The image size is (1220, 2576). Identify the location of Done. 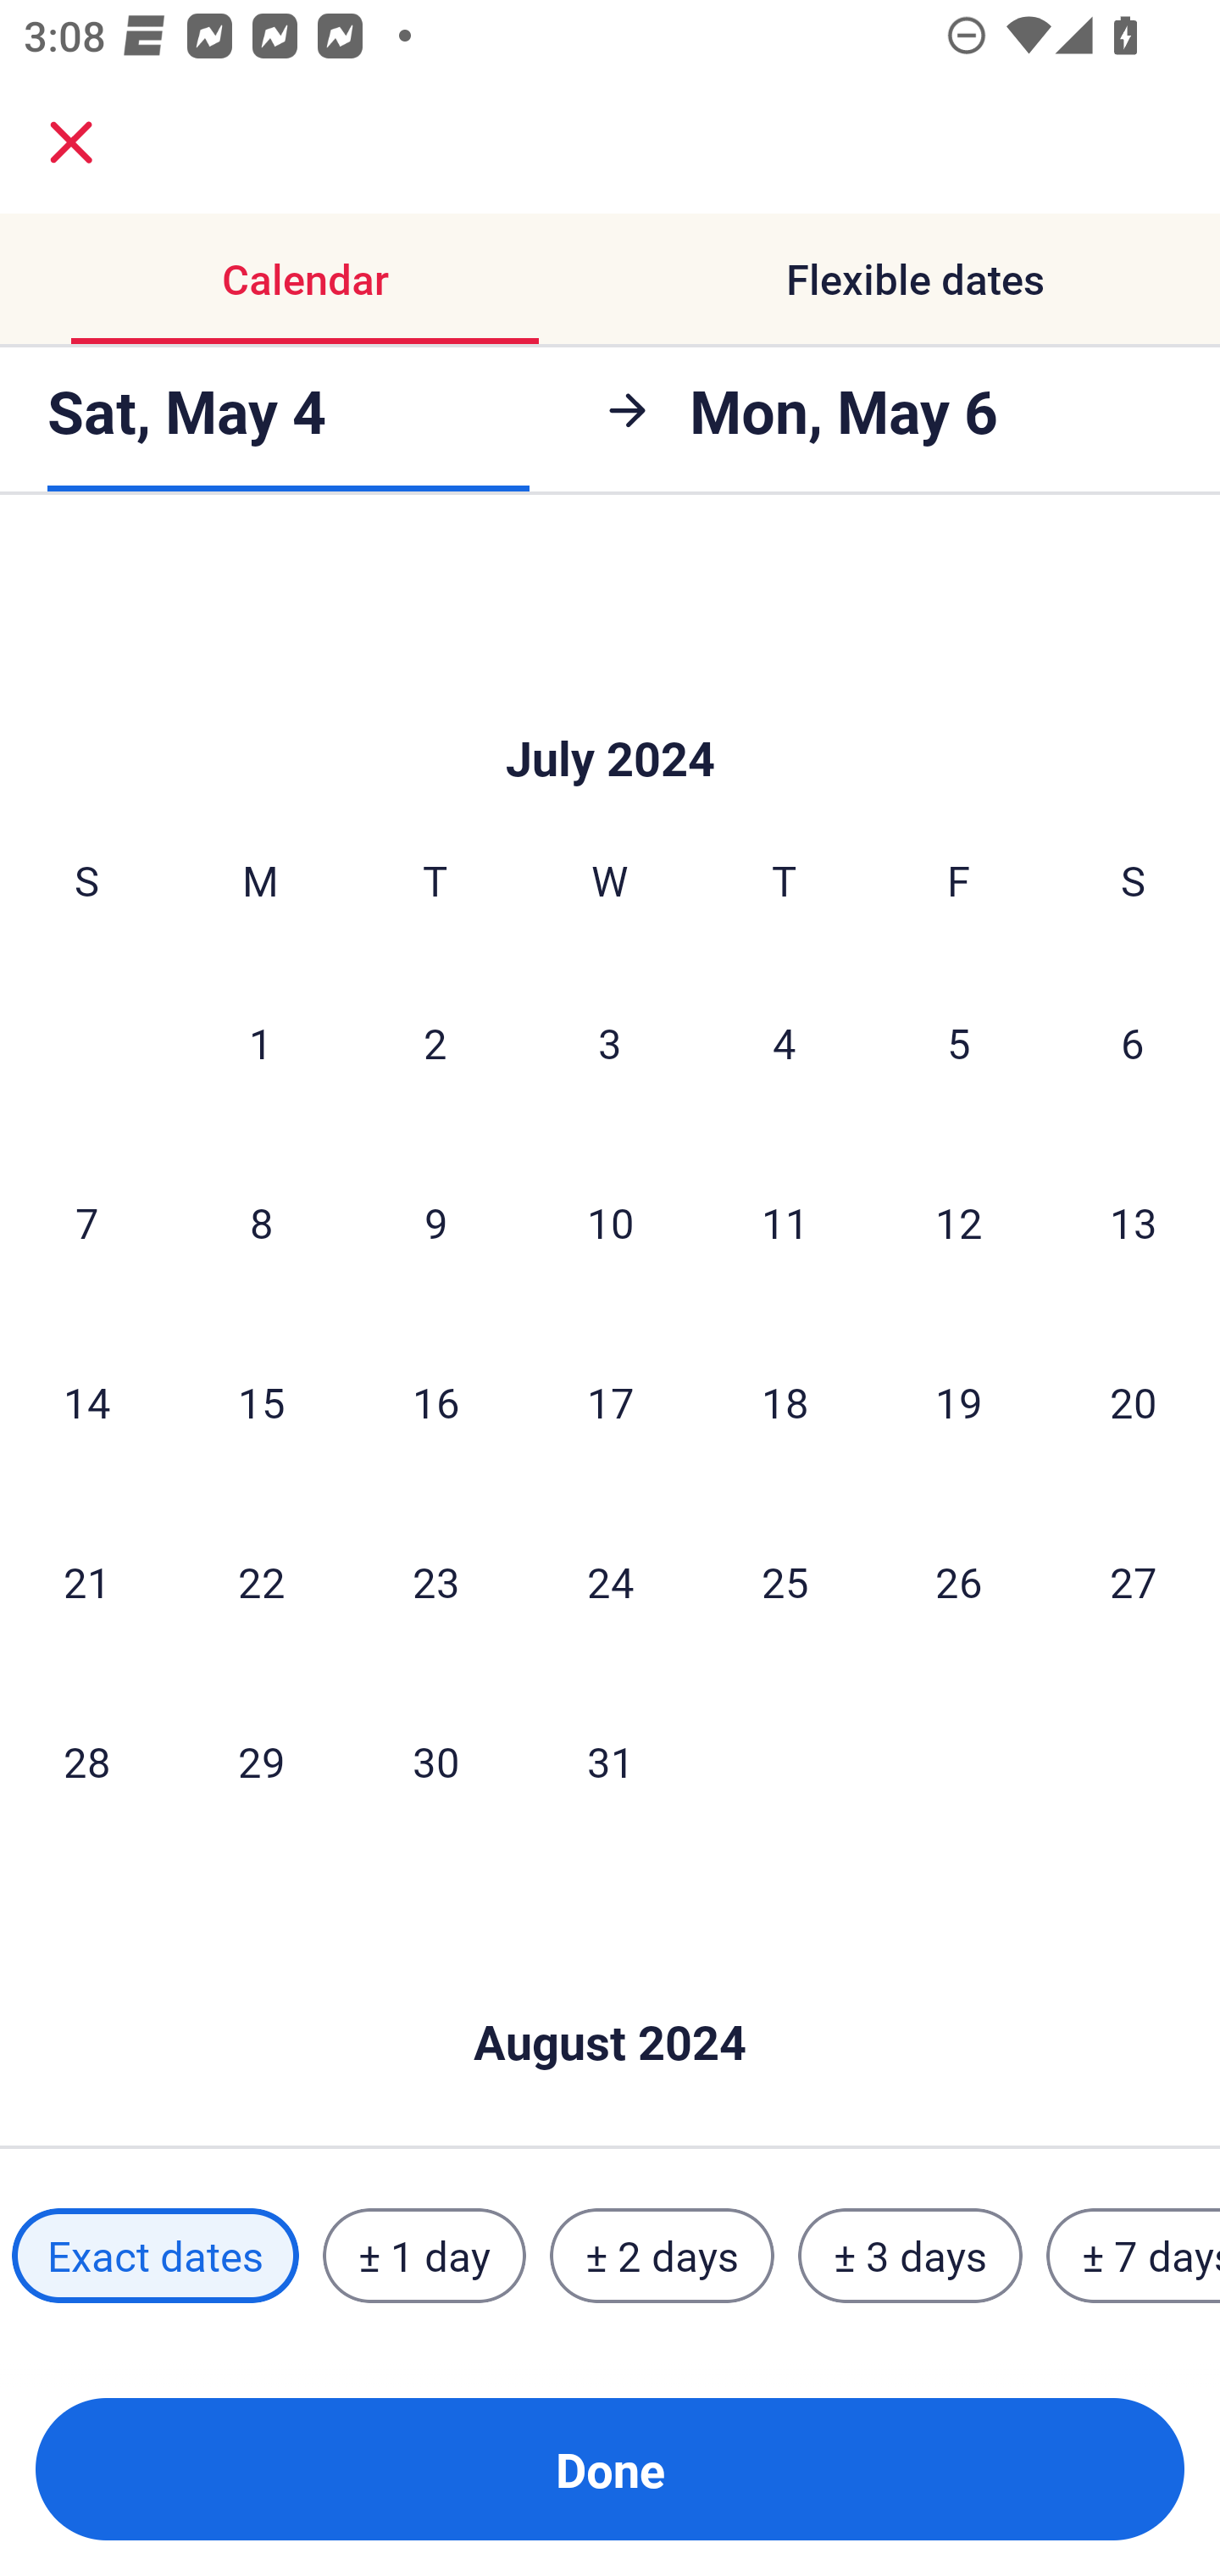
(610, 2469).